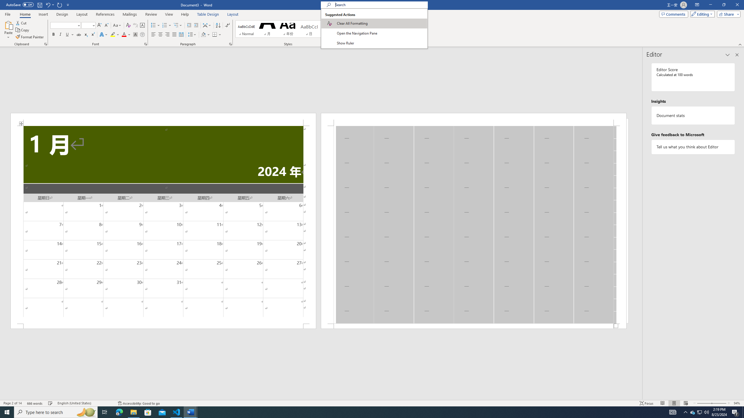 Image resolution: width=744 pixels, height=418 pixels. What do you see at coordinates (380, 5) in the screenshot?
I see `Microsoft search` at bounding box center [380, 5].